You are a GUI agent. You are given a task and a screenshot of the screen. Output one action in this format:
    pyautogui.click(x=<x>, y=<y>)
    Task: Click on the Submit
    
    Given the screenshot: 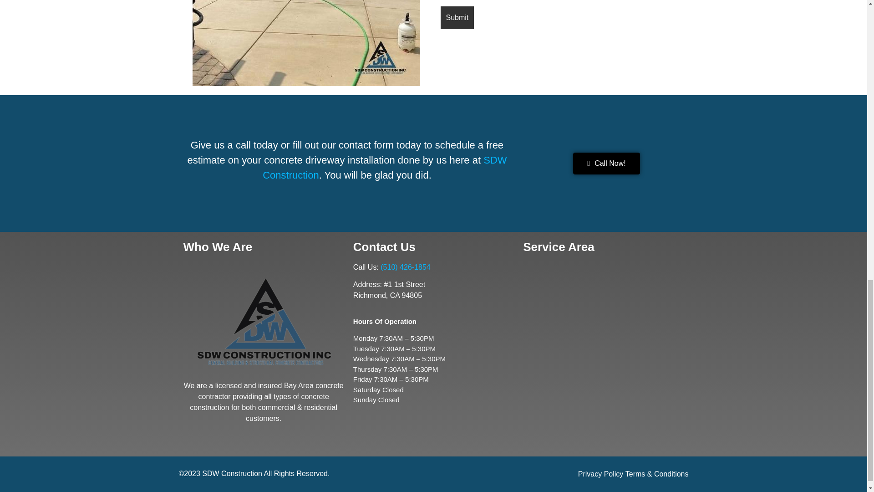 What is the action you would take?
    pyautogui.click(x=457, y=17)
    